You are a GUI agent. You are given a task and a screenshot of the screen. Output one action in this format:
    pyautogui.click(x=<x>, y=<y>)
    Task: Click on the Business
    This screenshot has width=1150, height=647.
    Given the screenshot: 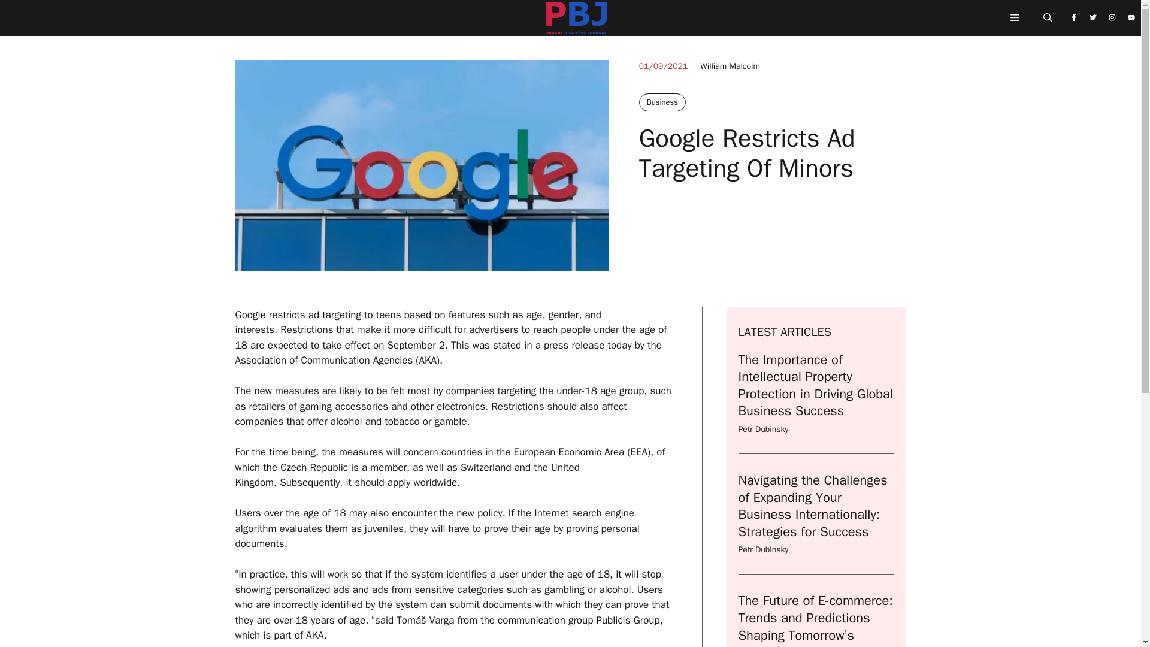 What is the action you would take?
    pyautogui.click(x=662, y=102)
    